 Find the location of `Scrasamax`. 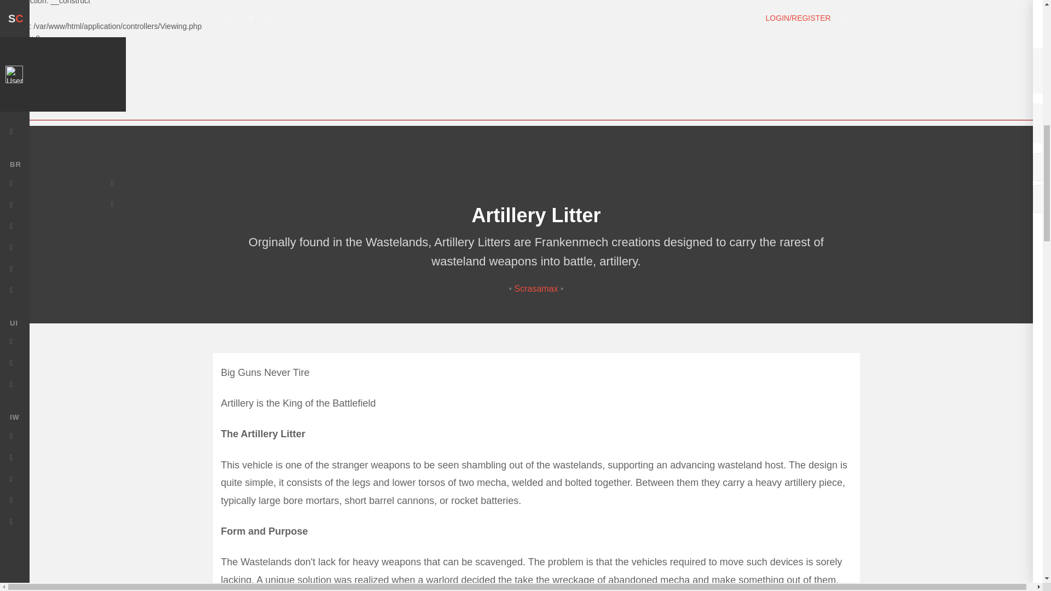

Scrasamax is located at coordinates (536, 288).